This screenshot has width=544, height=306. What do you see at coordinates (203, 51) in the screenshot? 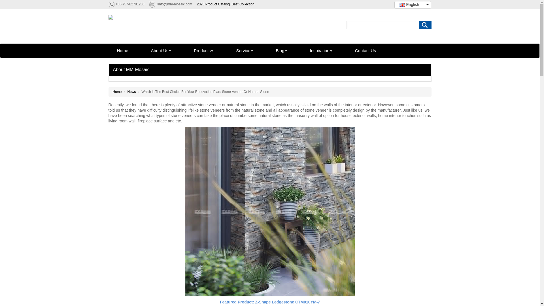
I see `Products` at bounding box center [203, 51].